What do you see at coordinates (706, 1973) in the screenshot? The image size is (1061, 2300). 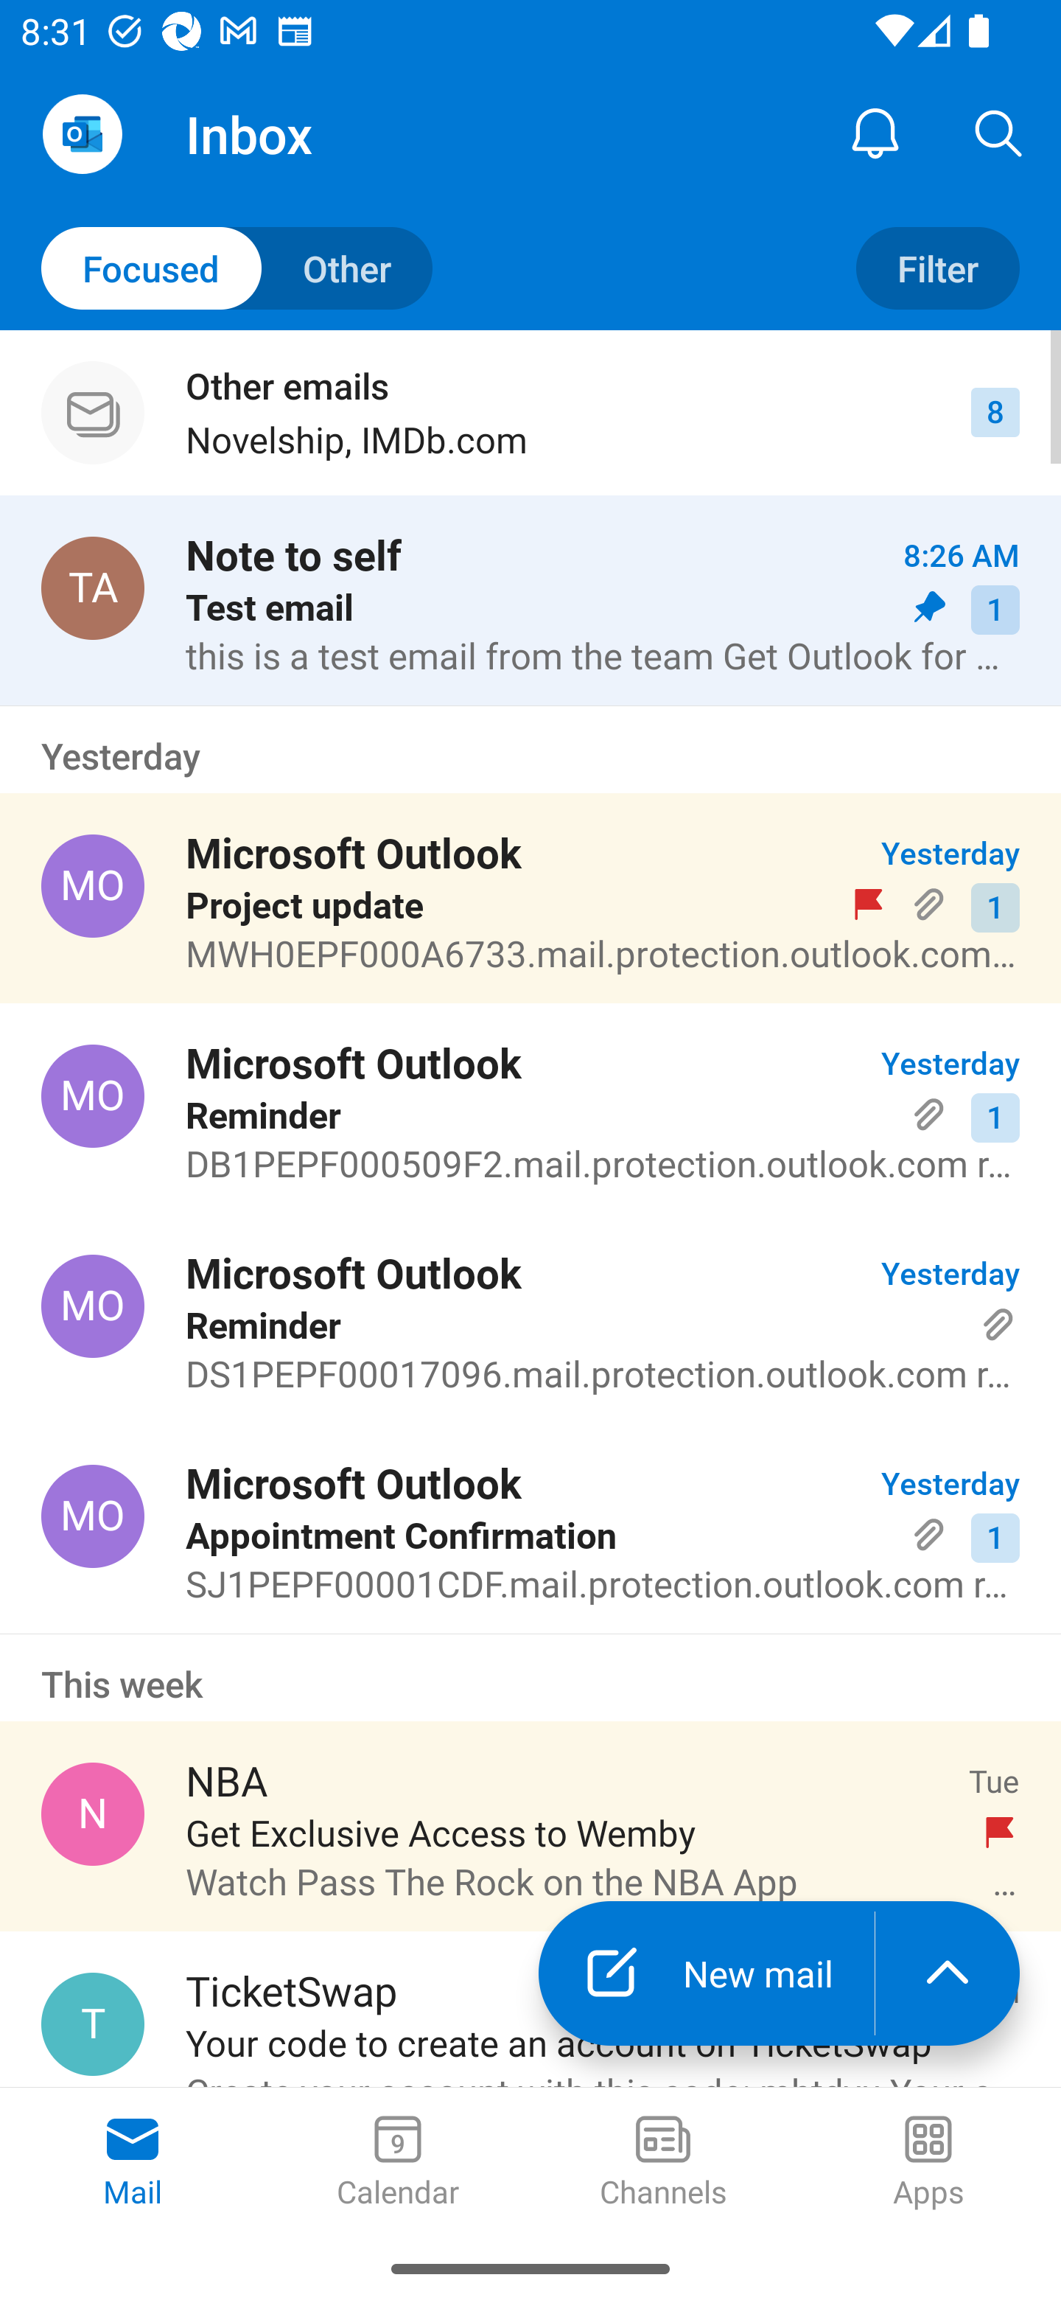 I see `New mail` at bounding box center [706, 1973].